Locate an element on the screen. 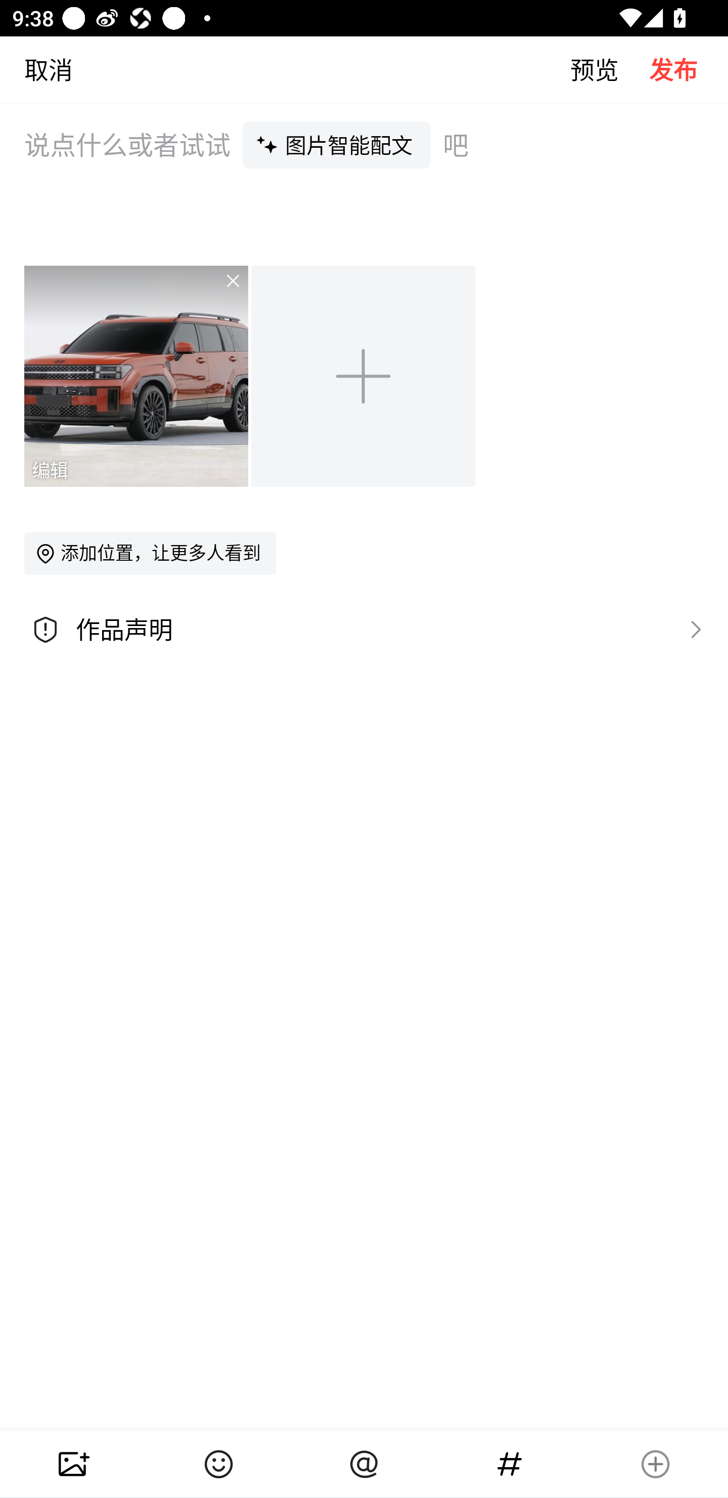 The height and width of the screenshot is (1498, 728). at is located at coordinates (364, 1464).